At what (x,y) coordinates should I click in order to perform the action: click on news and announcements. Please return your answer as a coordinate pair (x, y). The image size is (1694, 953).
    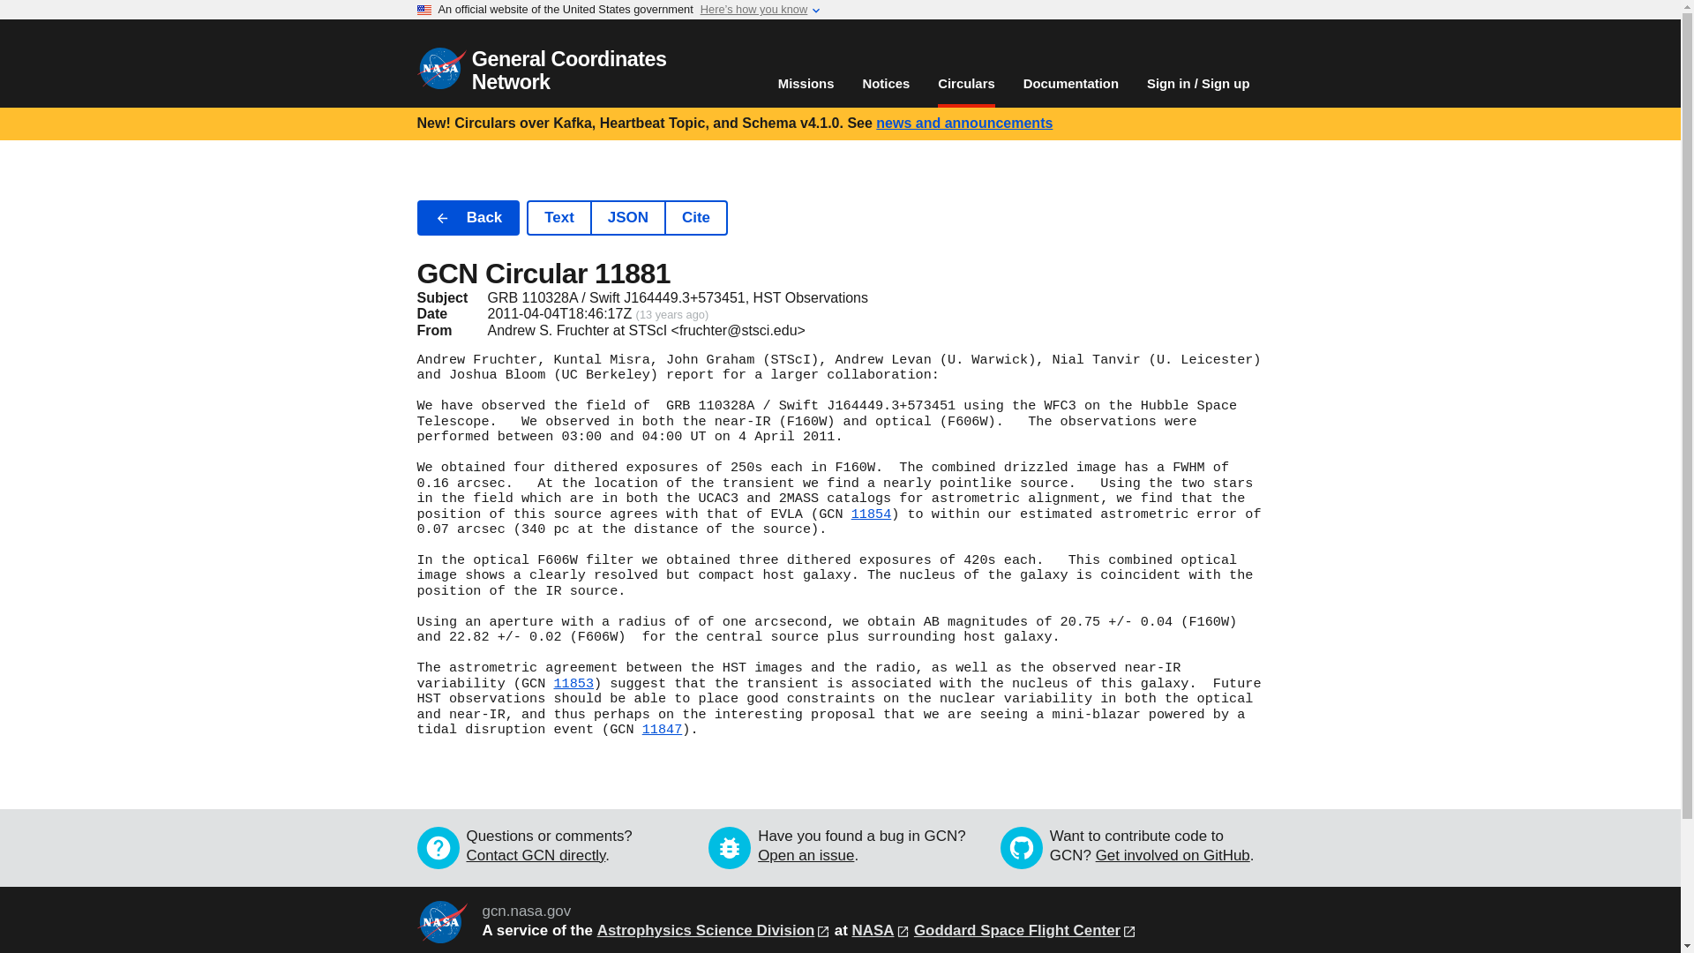
    Looking at the image, I should click on (963, 122).